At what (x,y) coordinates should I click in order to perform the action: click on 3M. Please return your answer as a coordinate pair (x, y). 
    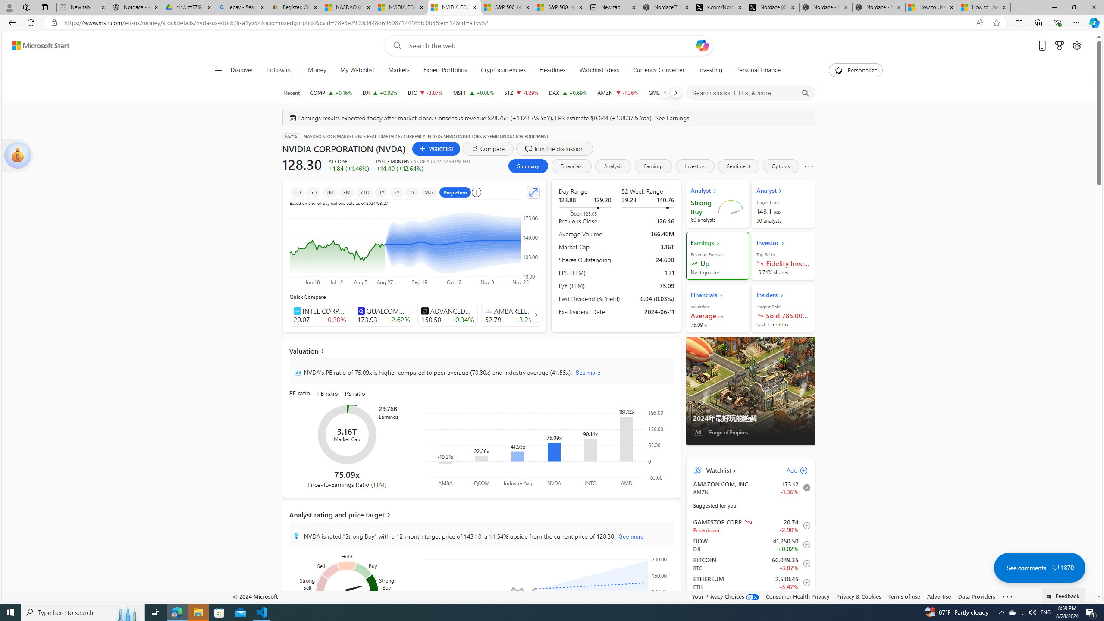
    Looking at the image, I should click on (346, 192).